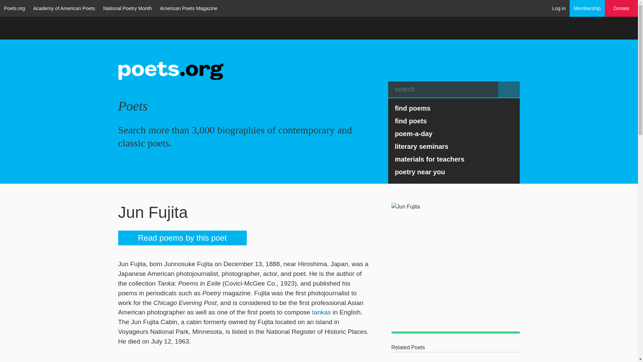 The image size is (643, 362). Describe the element at coordinates (454, 159) in the screenshot. I see `materials for teachers` at that location.